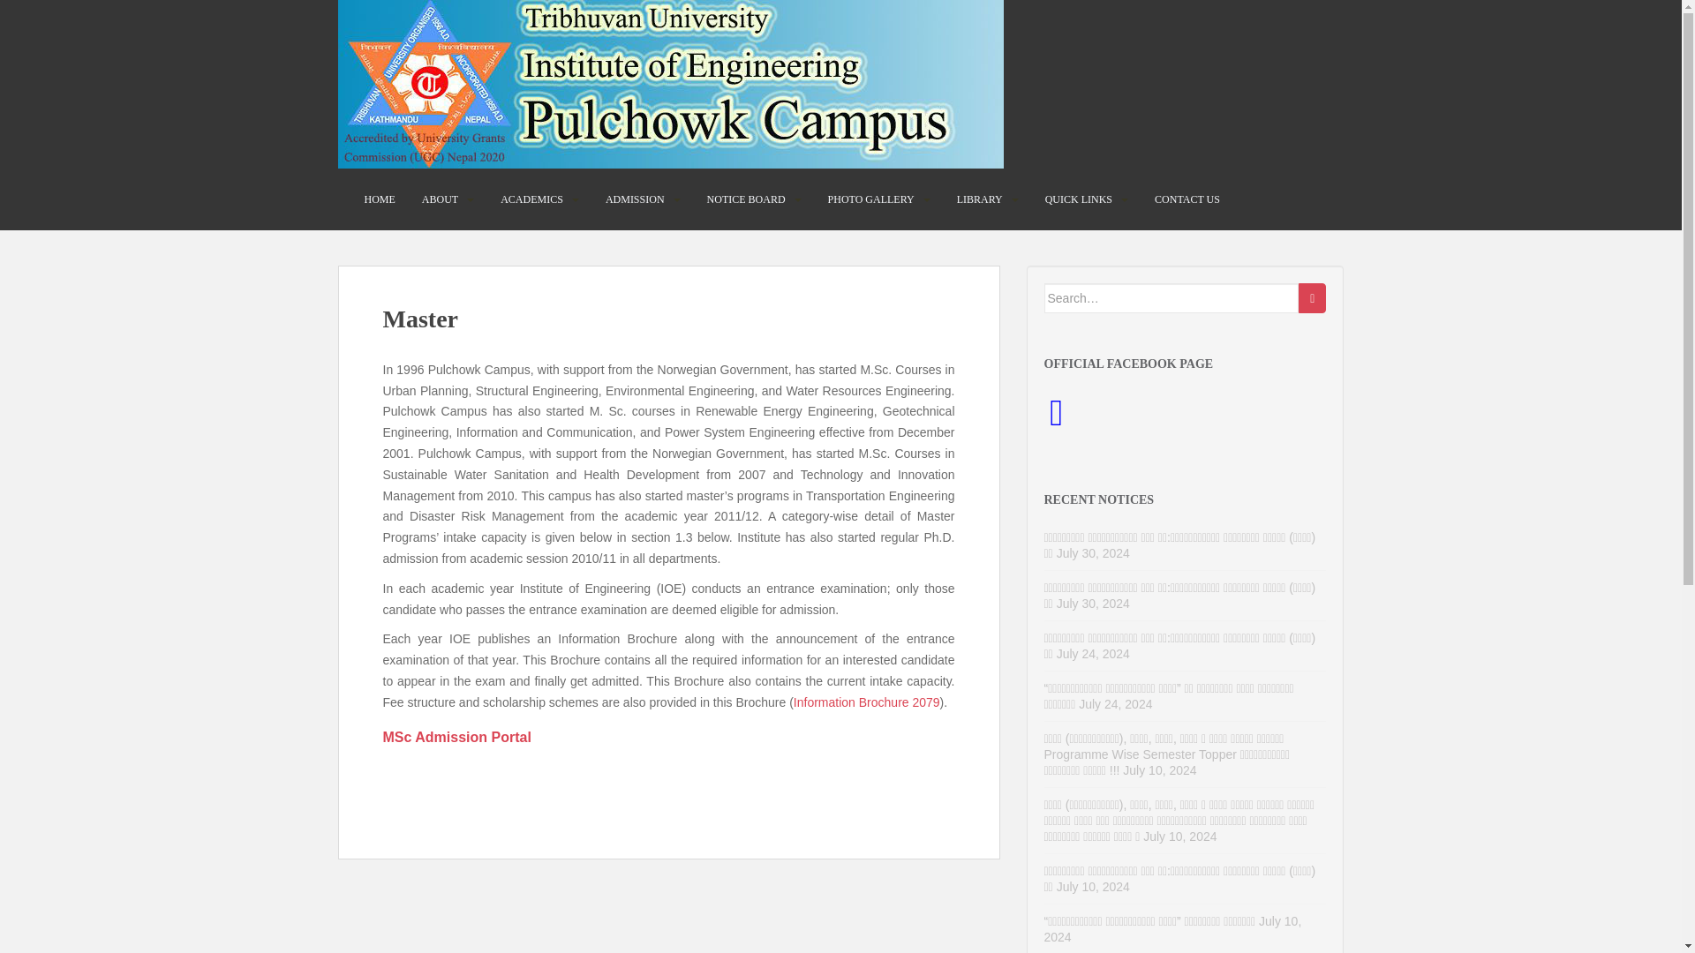 Image resolution: width=1695 pixels, height=953 pixels. Describe the element at coordinates (634, 199) in the screenshot. I see `ADMISSION` at that location.